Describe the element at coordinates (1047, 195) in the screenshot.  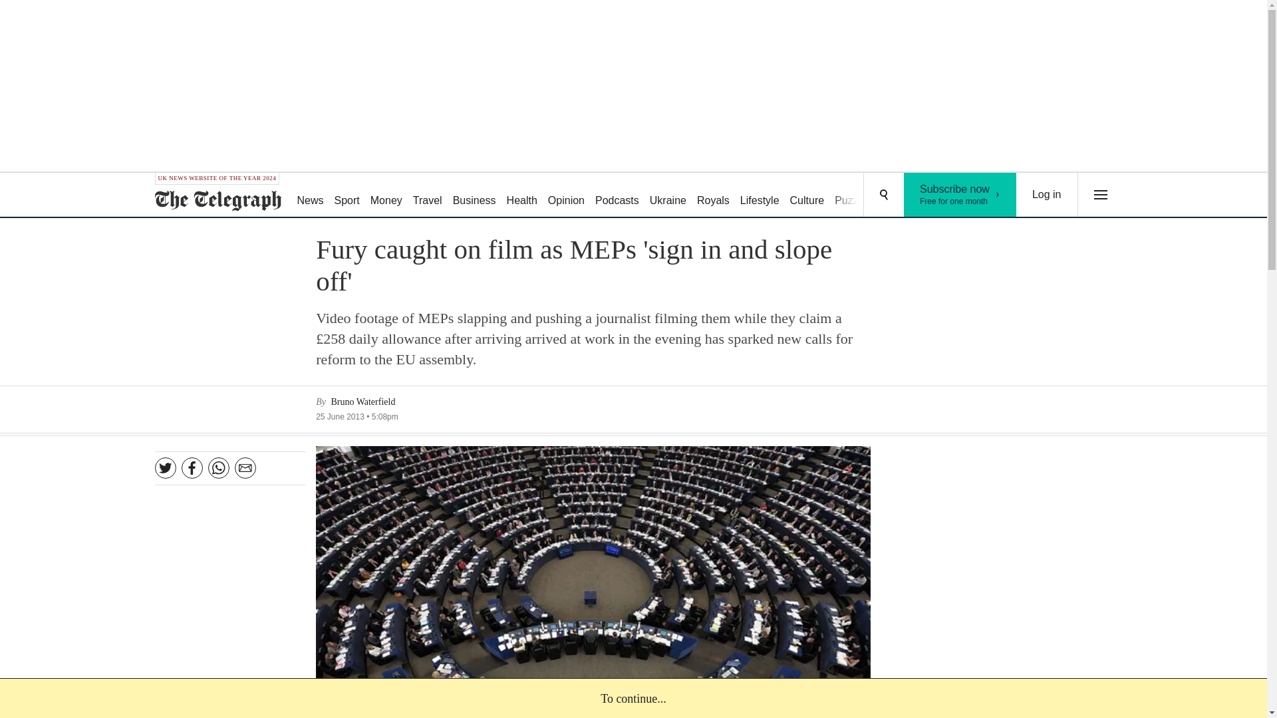
I see `Log in` at that location.